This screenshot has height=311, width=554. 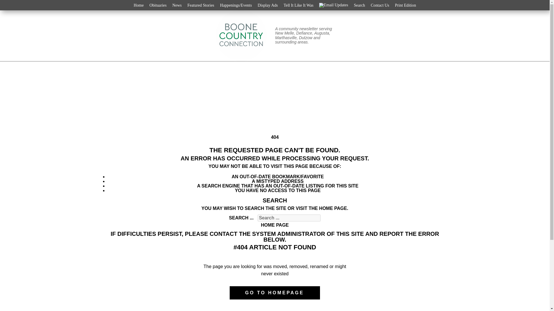 I want to click on Tell It Like It Was, so click(x=298, y=5).